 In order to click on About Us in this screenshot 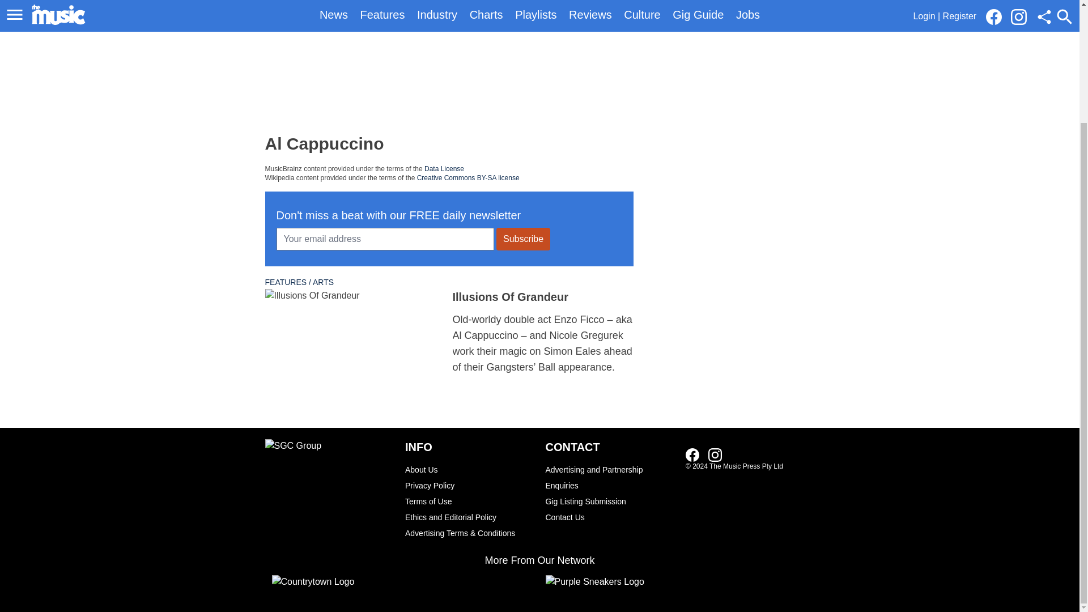, I will do `click(469, 470)`.